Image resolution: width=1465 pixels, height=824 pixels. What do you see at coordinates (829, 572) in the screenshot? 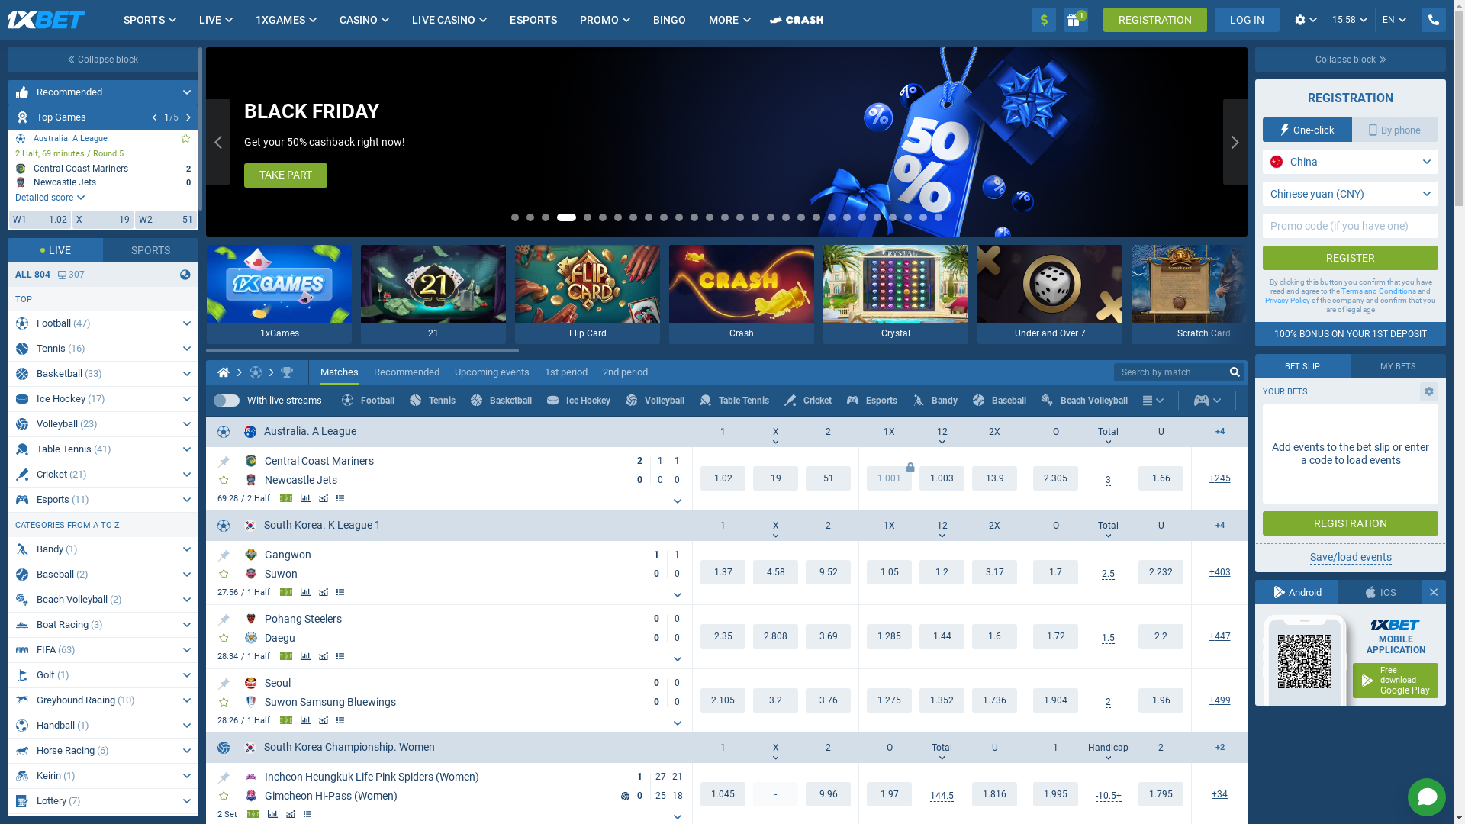
I see `9.52` at bounding box center [829, 572].